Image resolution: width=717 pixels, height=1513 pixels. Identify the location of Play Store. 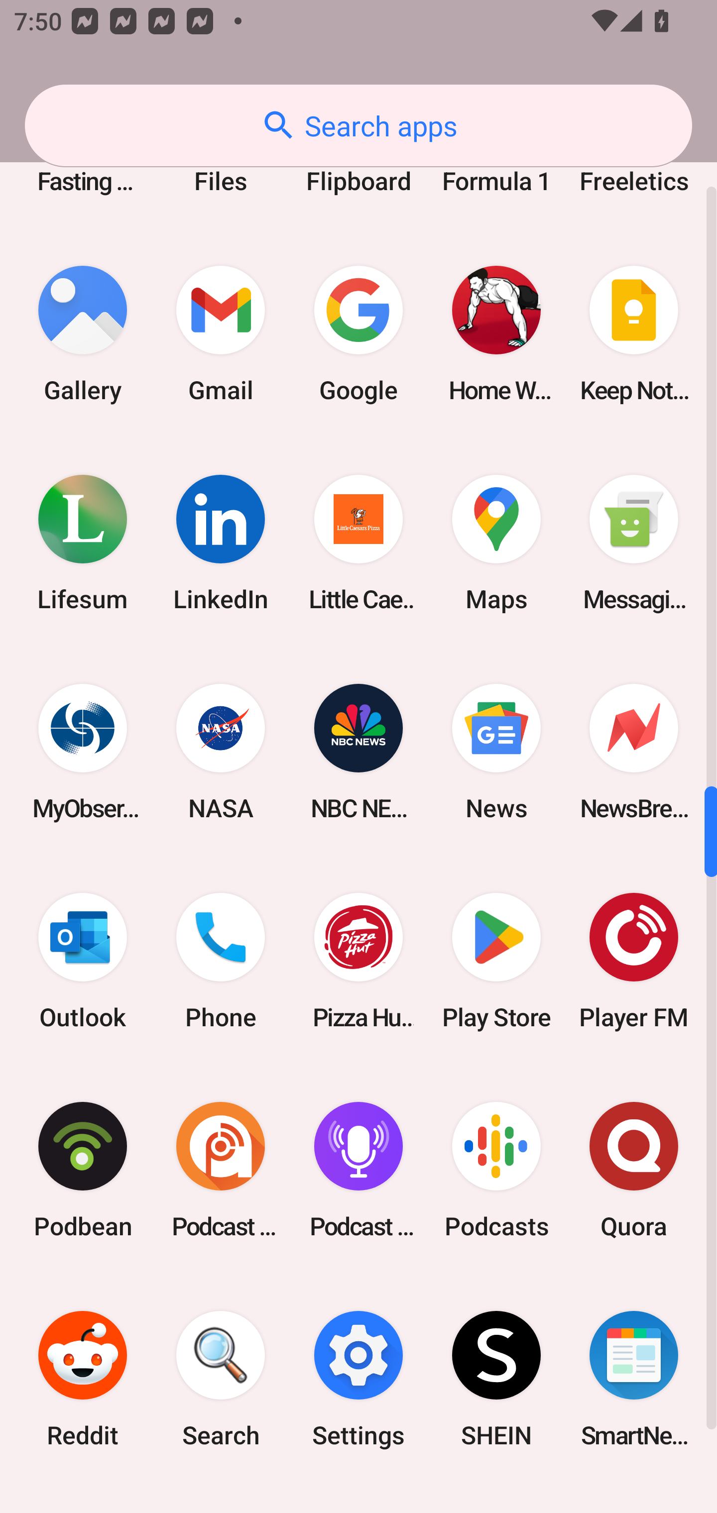
(496, 961).